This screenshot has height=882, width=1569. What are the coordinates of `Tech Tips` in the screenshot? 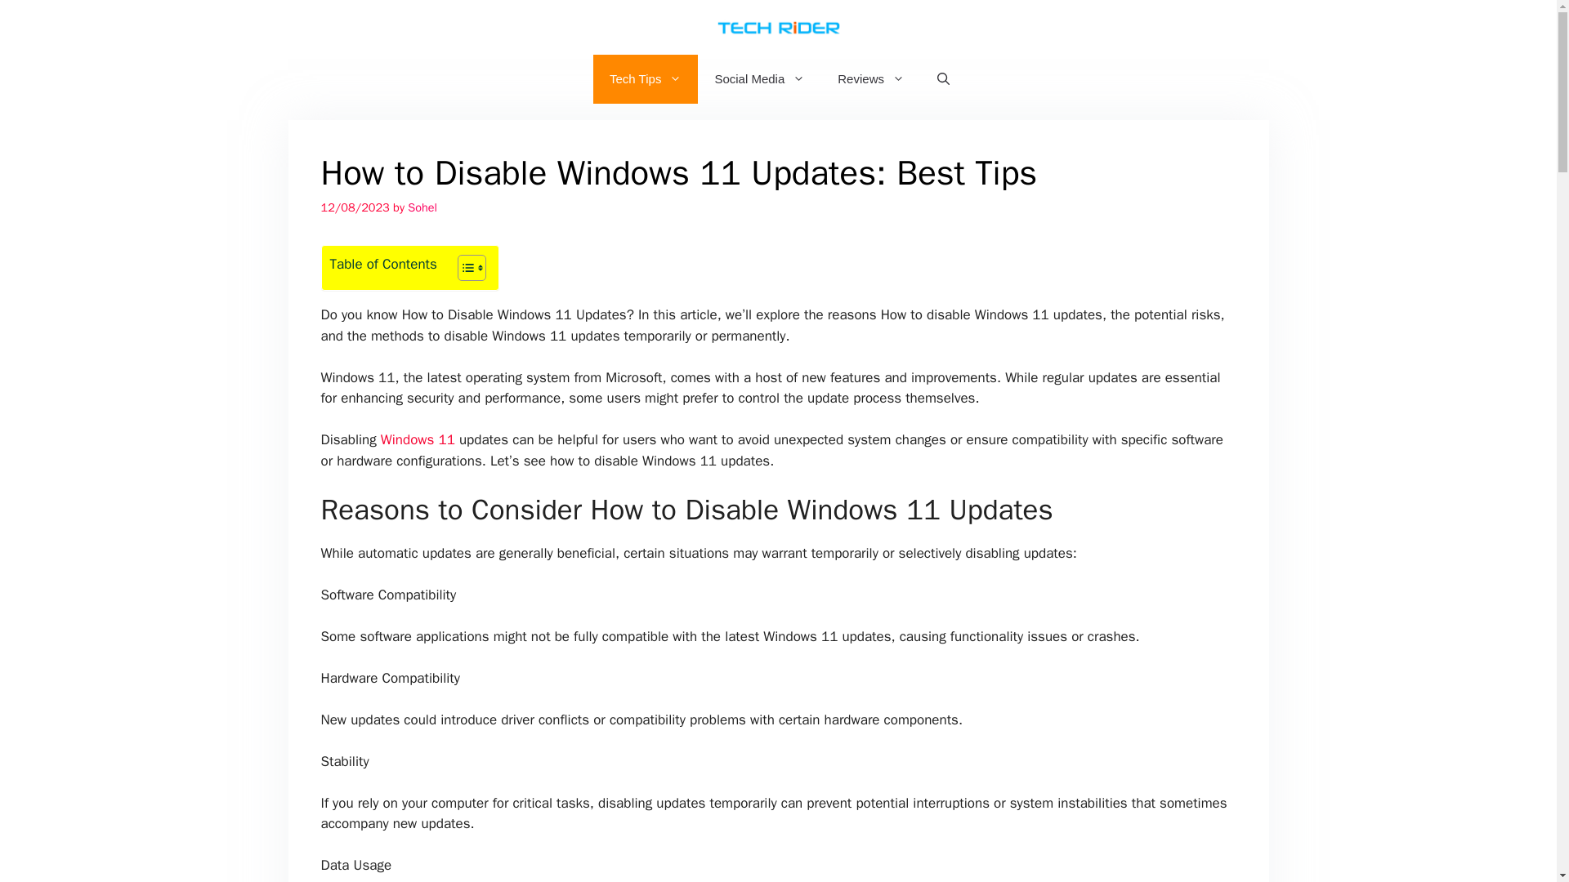 It's located at (646, 78).